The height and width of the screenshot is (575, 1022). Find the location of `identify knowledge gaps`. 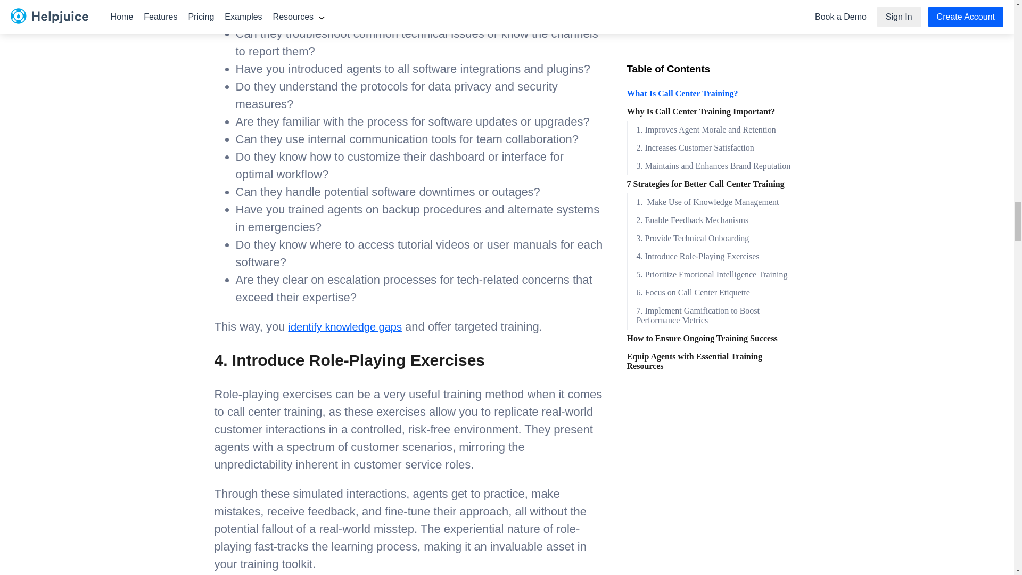

identify knowledge gaps is located at coordinates (345, 327).